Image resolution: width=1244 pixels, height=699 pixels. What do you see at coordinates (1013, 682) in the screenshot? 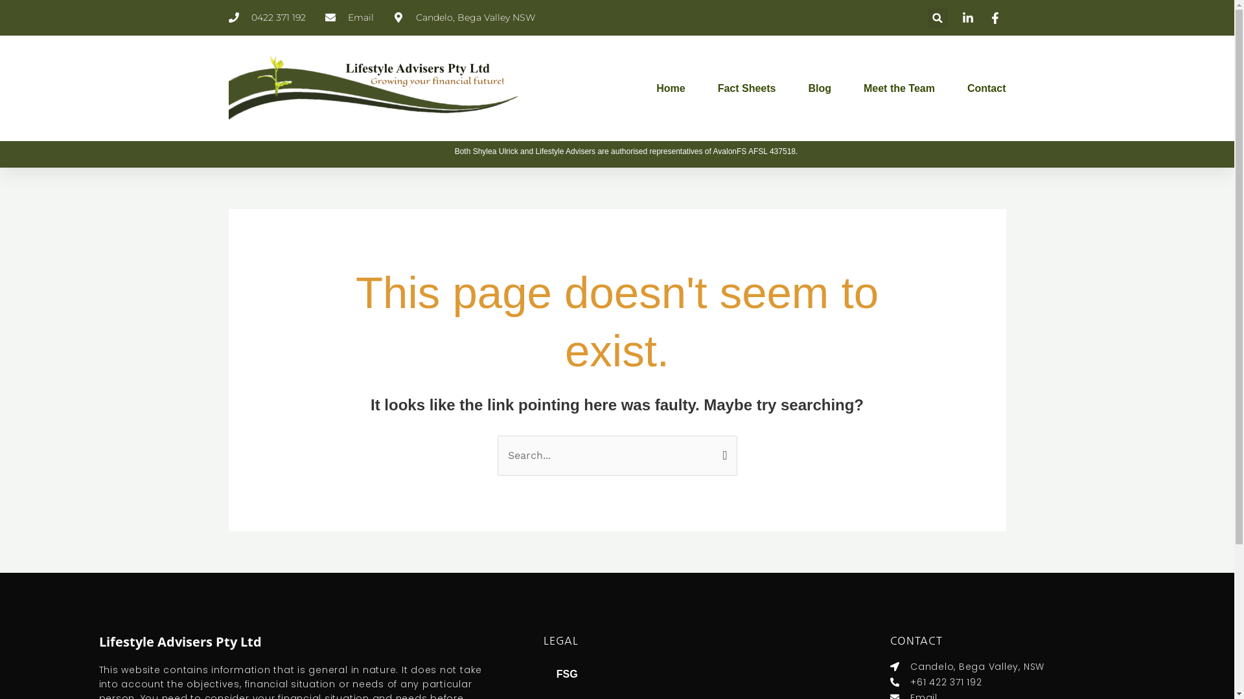
I see `+61 422 371 192` at bounding box center [1013, 682].